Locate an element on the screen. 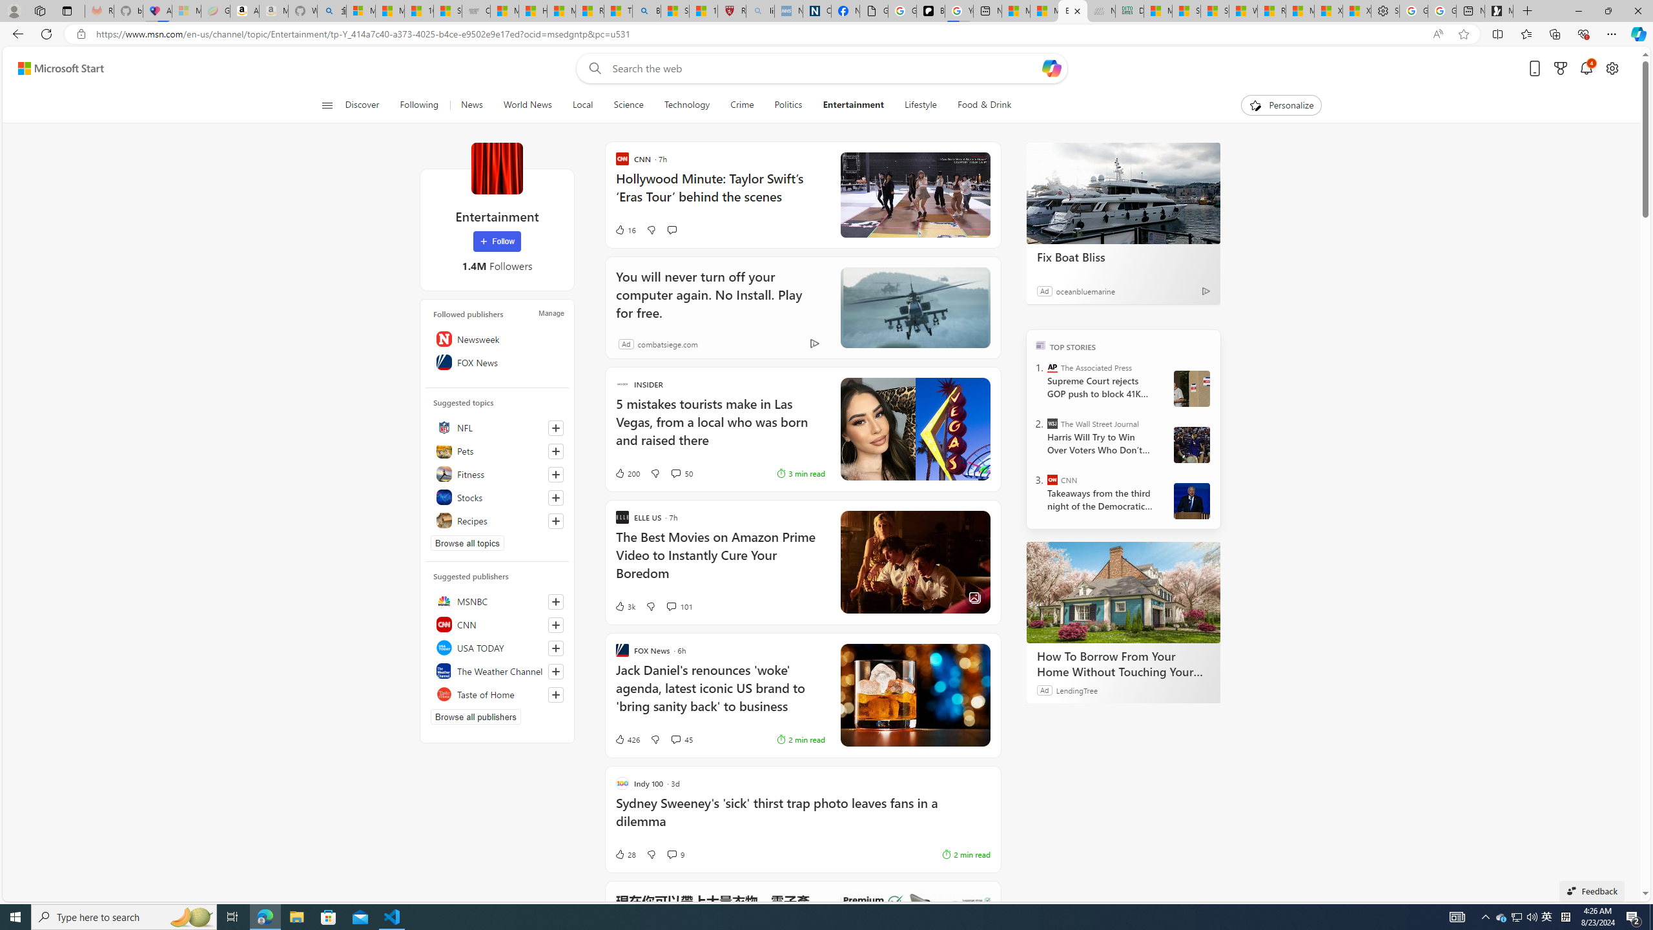 This screenshot has height=930, width=1653. Follow is located at coordinates (497, 242).